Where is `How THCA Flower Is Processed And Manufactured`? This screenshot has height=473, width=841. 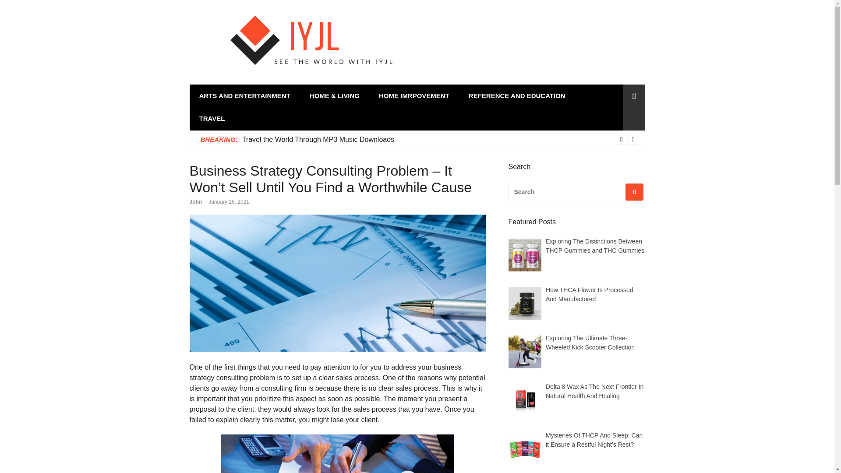 How THCA Flower Is Processed And Manufactured is located at coordinates (590, 294).